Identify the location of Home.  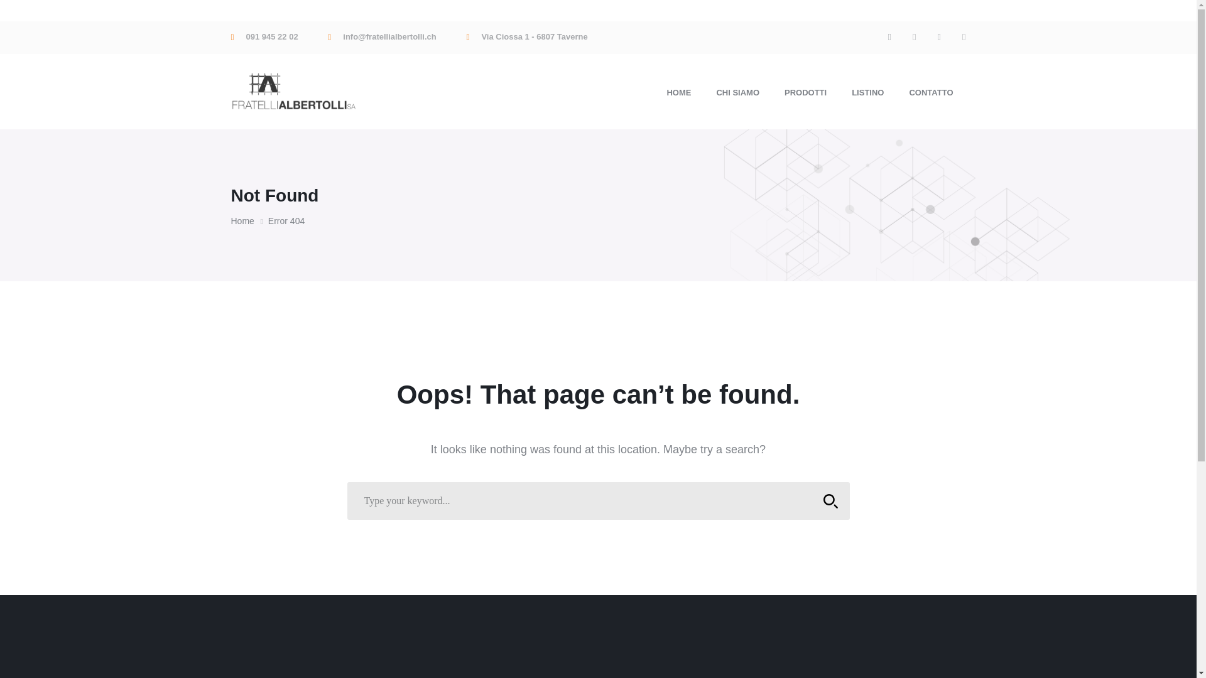
(249, 221).